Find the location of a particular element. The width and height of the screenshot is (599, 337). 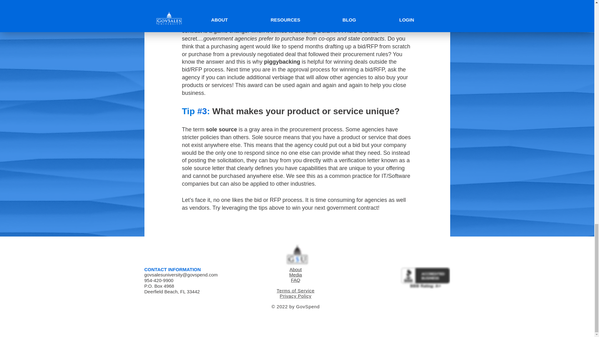

Terms of Service is located at coordinates (296, 291).